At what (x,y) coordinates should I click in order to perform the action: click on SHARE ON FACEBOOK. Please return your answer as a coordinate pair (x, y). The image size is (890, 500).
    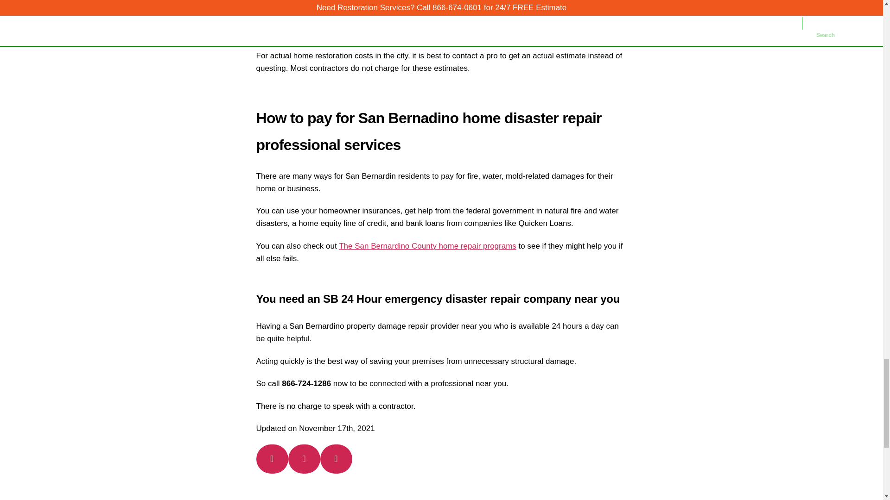
    Looking at the image, I should click on (304, 458).